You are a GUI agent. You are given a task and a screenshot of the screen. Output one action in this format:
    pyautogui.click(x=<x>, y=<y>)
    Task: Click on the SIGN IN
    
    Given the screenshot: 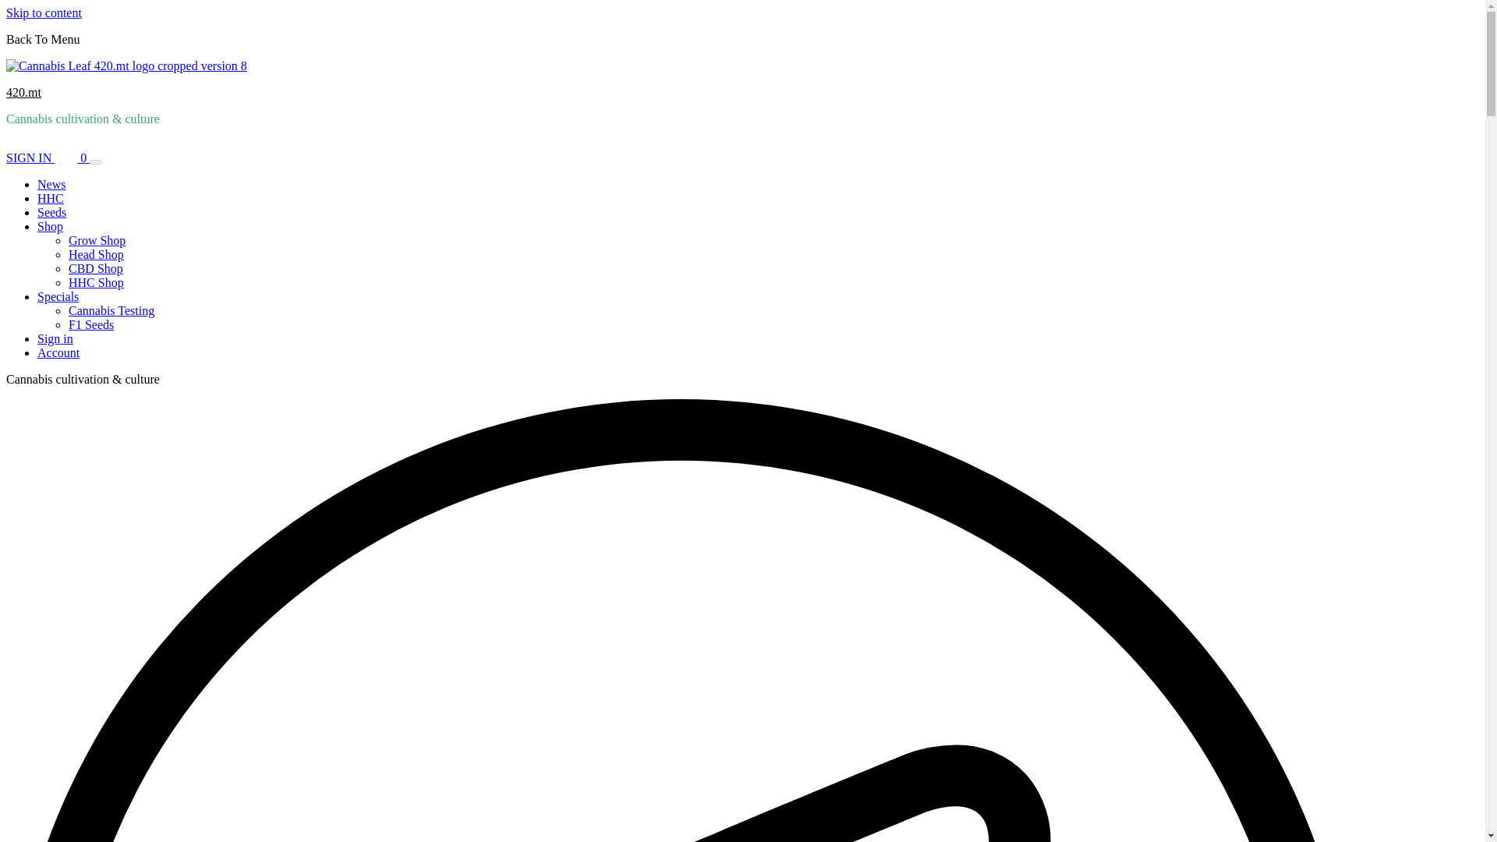 What is the action you would take?
    pyautogui.click(x=30, y=157)
    